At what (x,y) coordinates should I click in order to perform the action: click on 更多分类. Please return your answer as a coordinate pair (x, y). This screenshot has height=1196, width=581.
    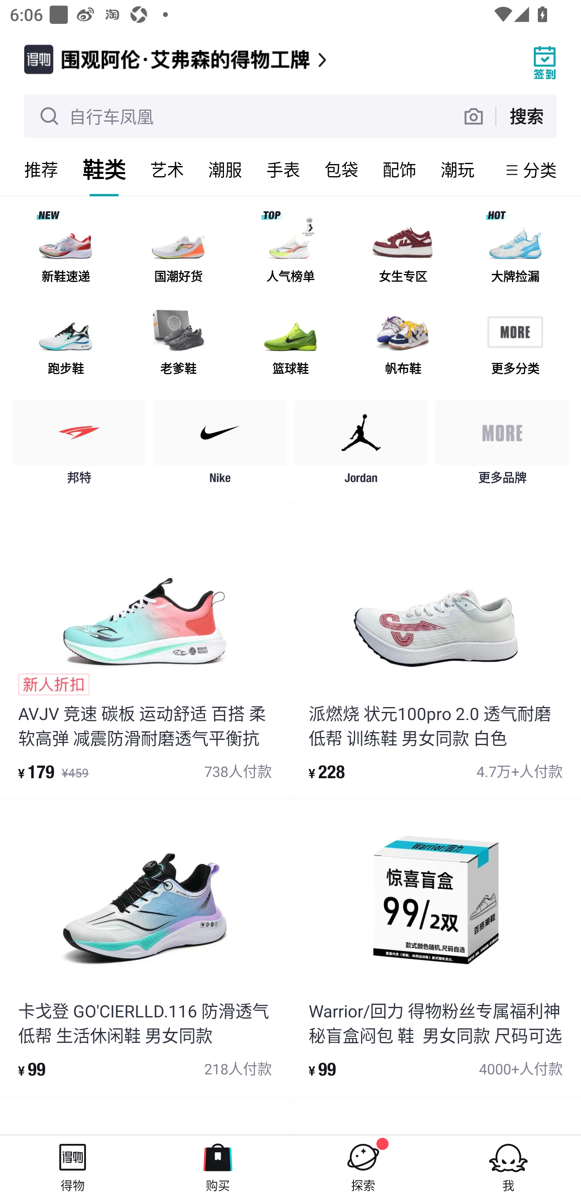
    Looking at the image, I should click on (515, 343).